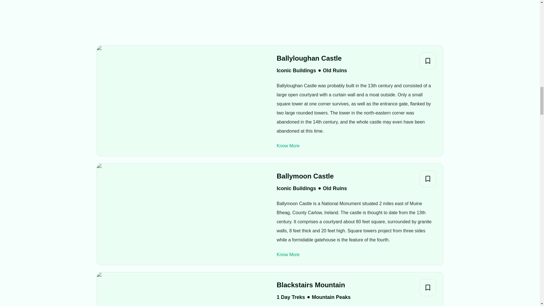  I want to click on Add to Bucket List, so click(428, 61).